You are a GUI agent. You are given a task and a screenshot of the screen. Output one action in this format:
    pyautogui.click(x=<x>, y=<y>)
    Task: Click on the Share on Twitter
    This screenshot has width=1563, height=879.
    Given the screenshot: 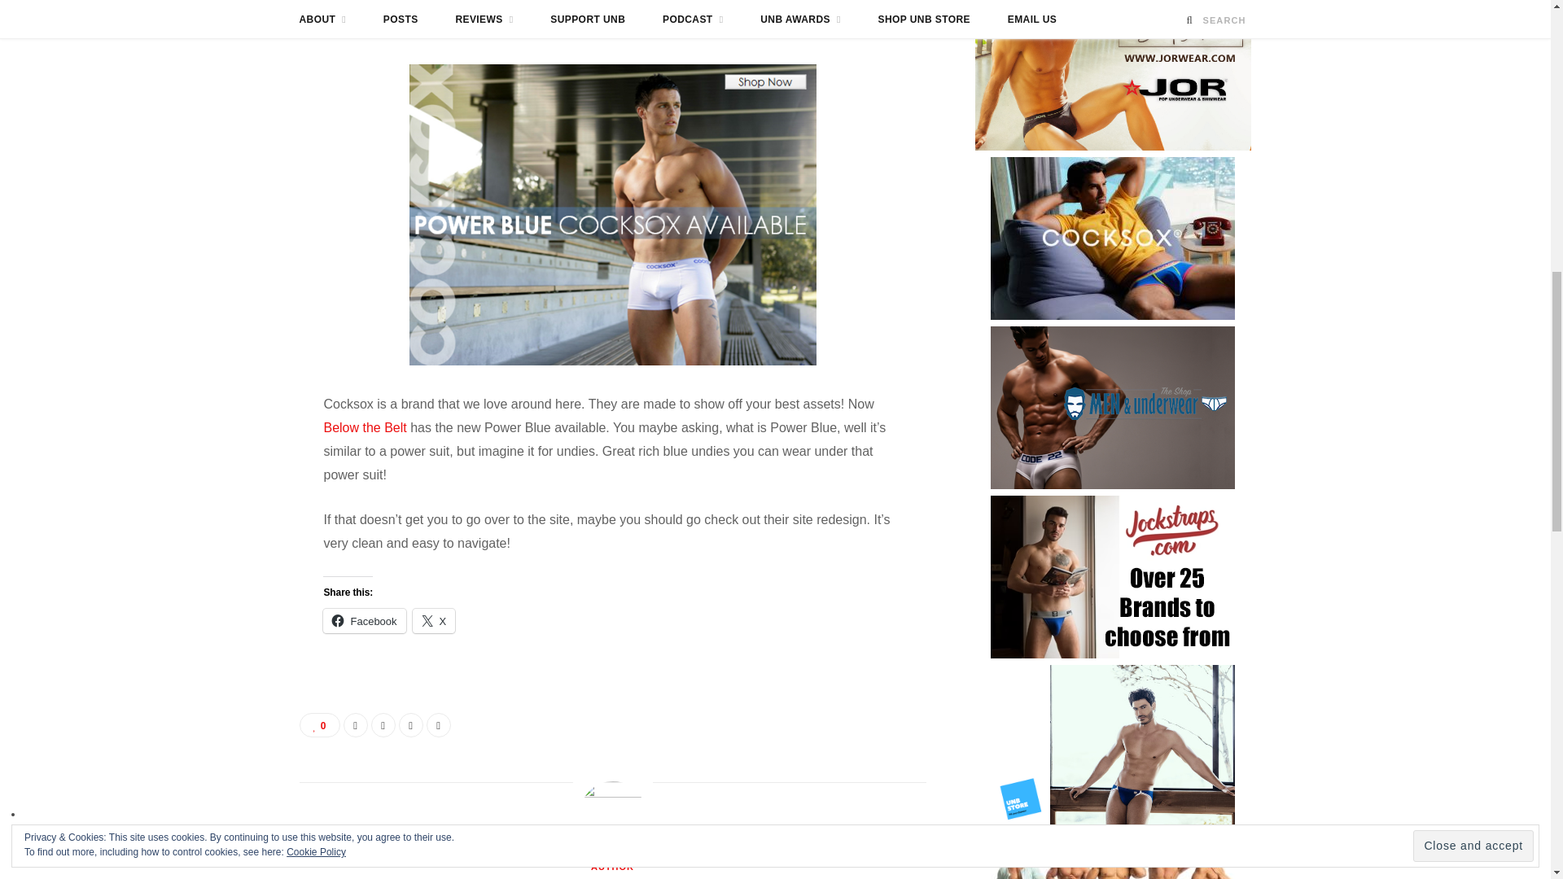 What is the action you would take?
    pyautogui.click(x=383, y=724)
    